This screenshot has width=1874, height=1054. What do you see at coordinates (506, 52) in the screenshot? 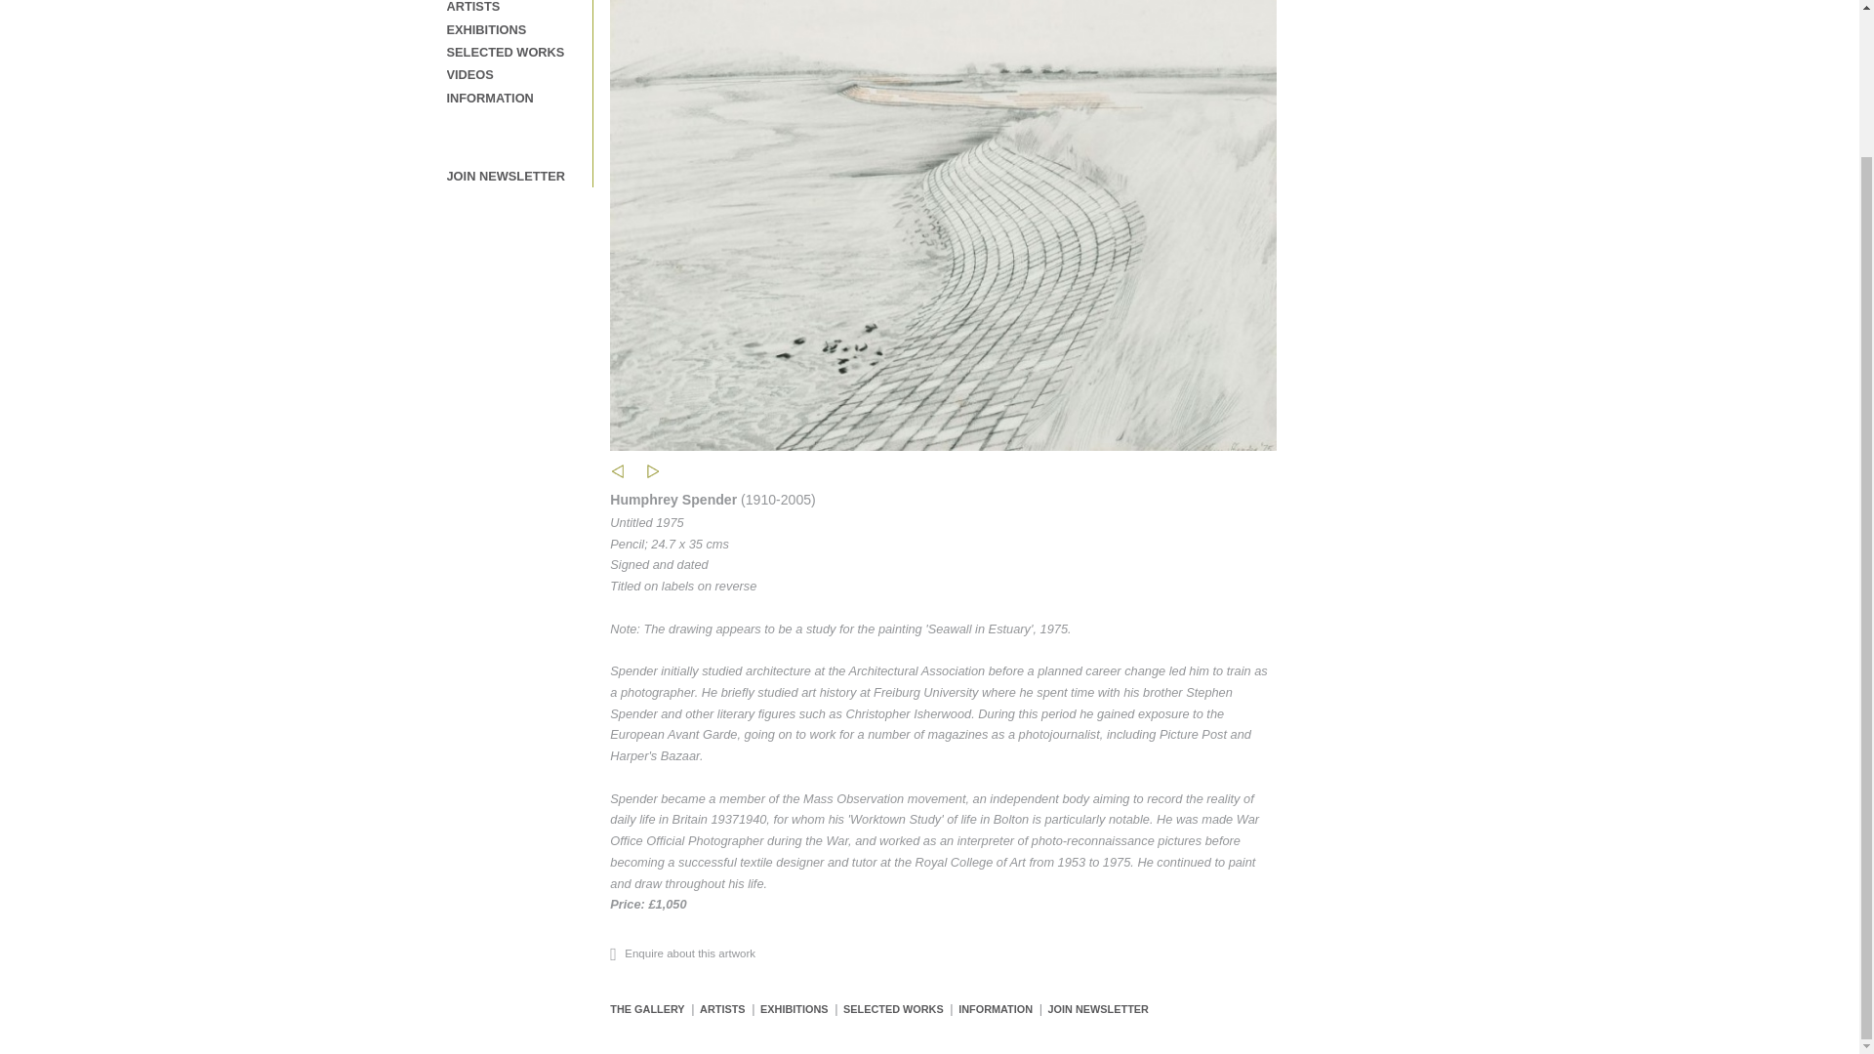
I see `SELECTED WORKS` at bounding box center [506, 52].